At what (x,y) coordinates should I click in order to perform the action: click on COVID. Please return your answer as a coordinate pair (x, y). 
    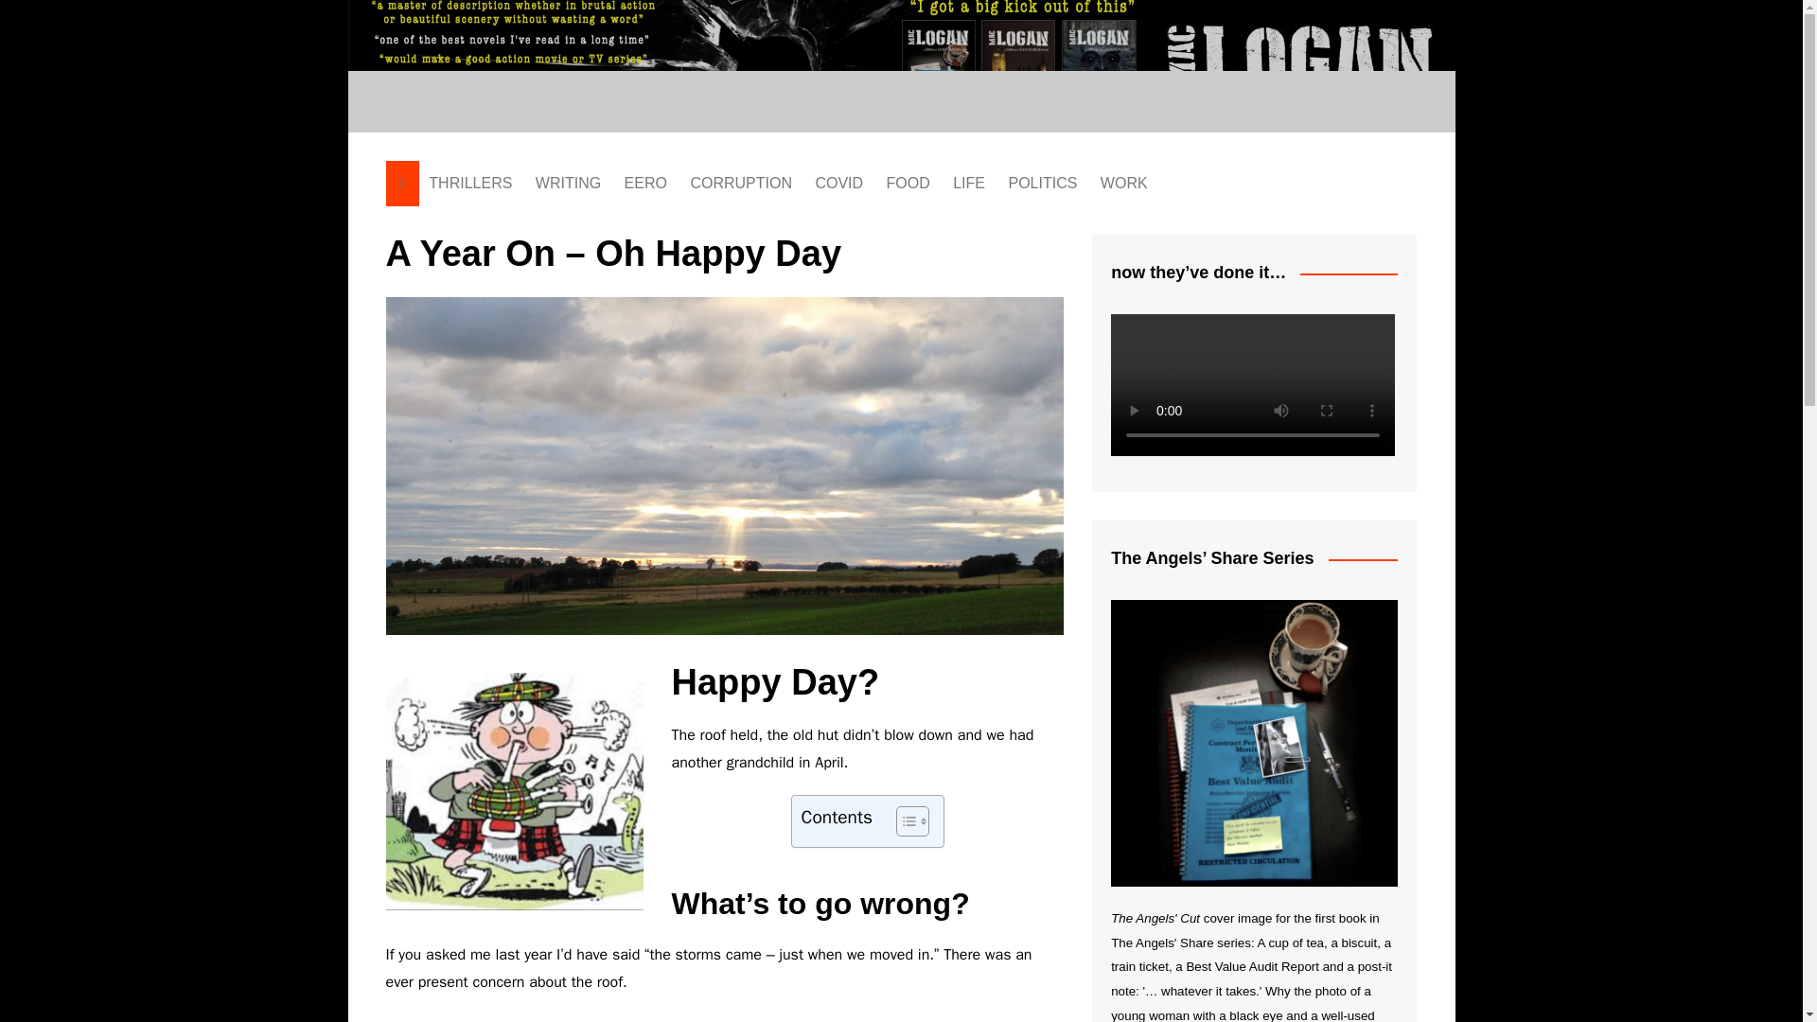
    Looking at the image, I should click on (838, 184).